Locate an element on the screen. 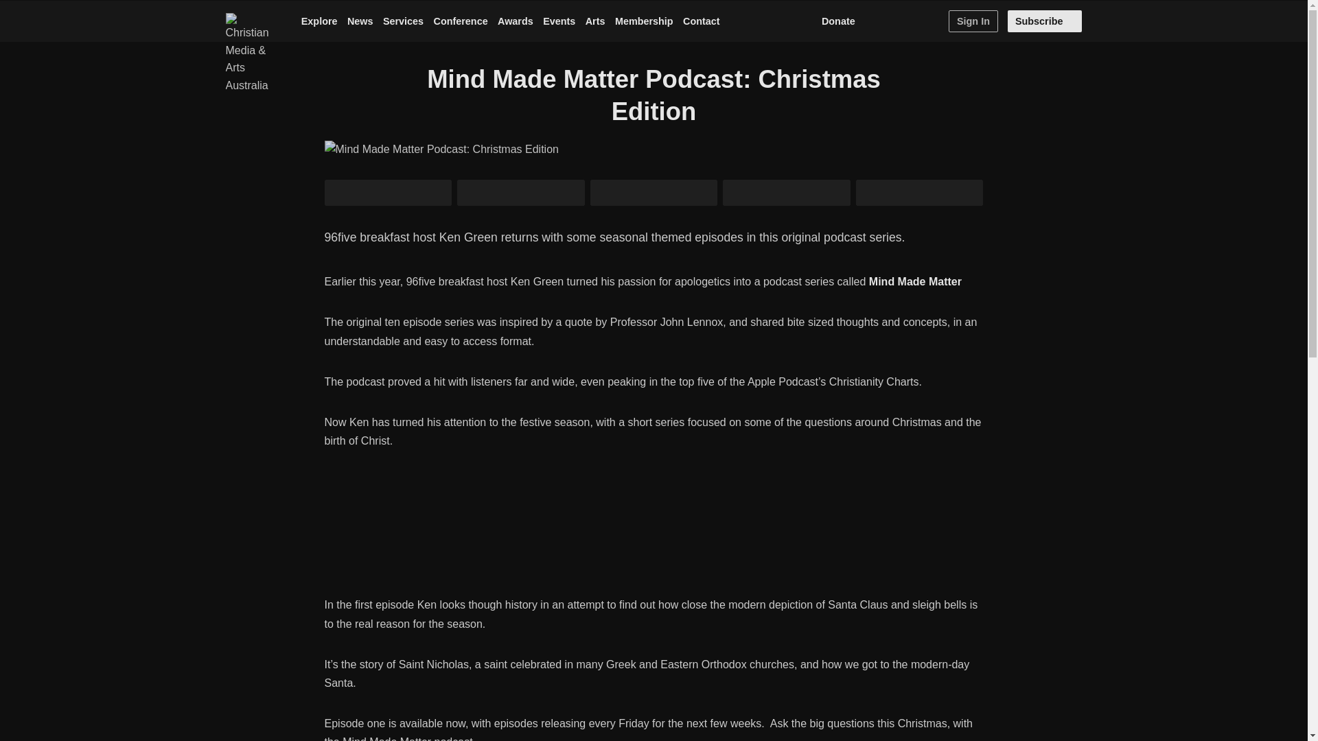 The width and height of the screenshot is (1318, 741). Share on Twitter is located at coordinates (388, 193).